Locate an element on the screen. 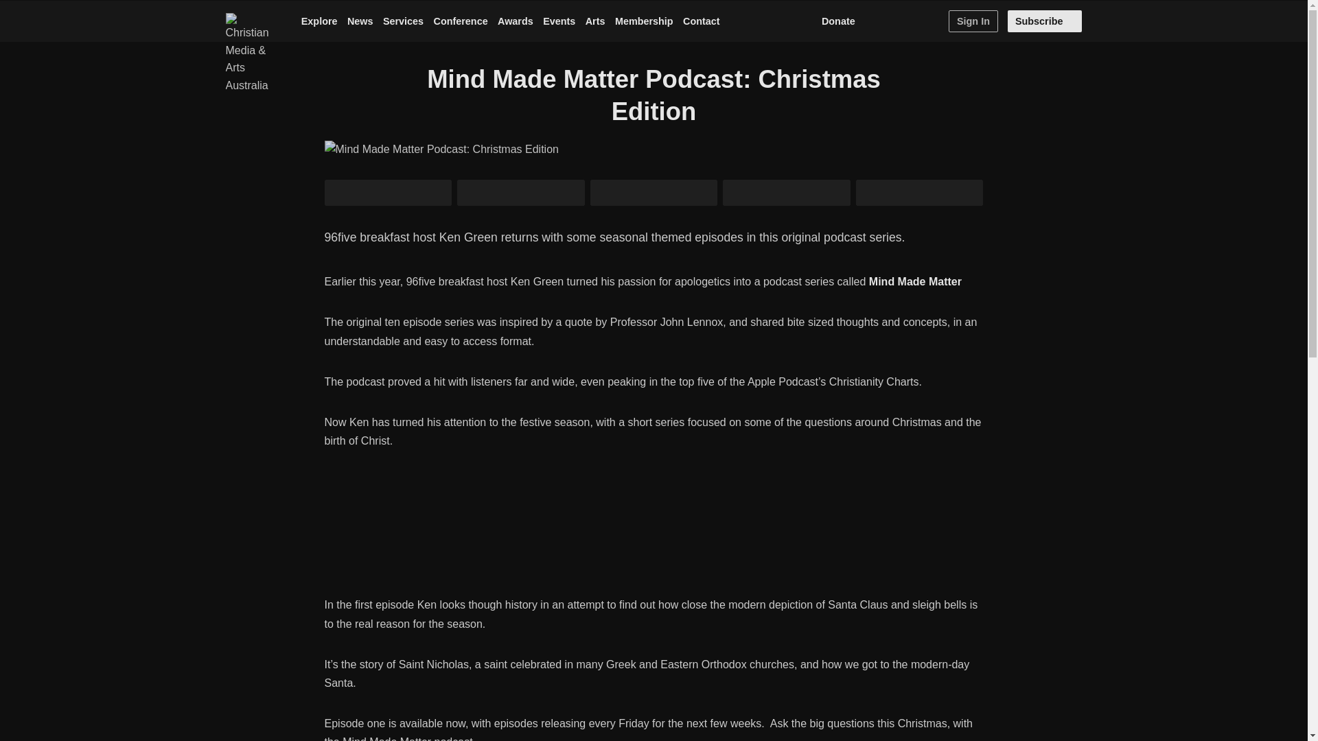 The width and height of the screenshot is (1318, 741). Share on Twitter is located at coordinates (388, 193).